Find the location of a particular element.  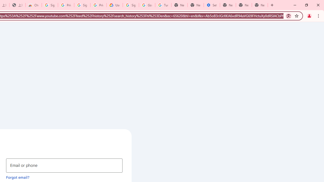

Google Account Help is located at coordinates (147, 5).